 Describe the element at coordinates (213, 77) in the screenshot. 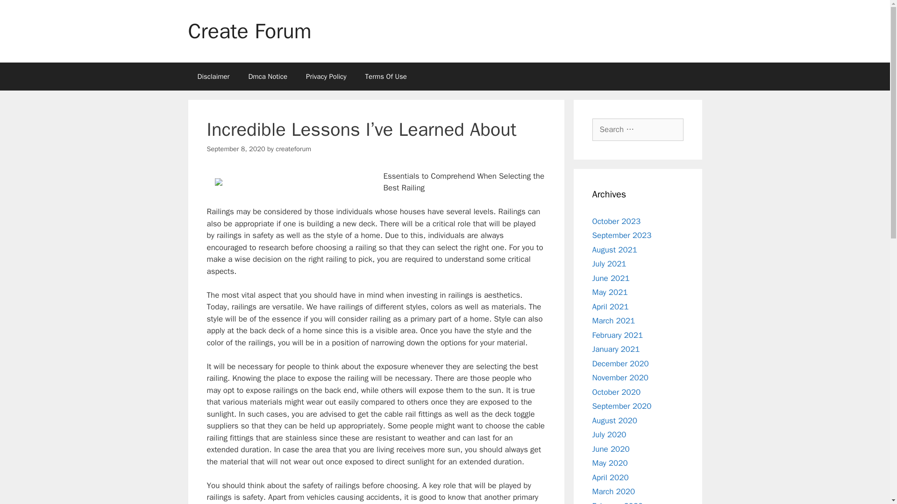

I see `Disclaimer` at that location.